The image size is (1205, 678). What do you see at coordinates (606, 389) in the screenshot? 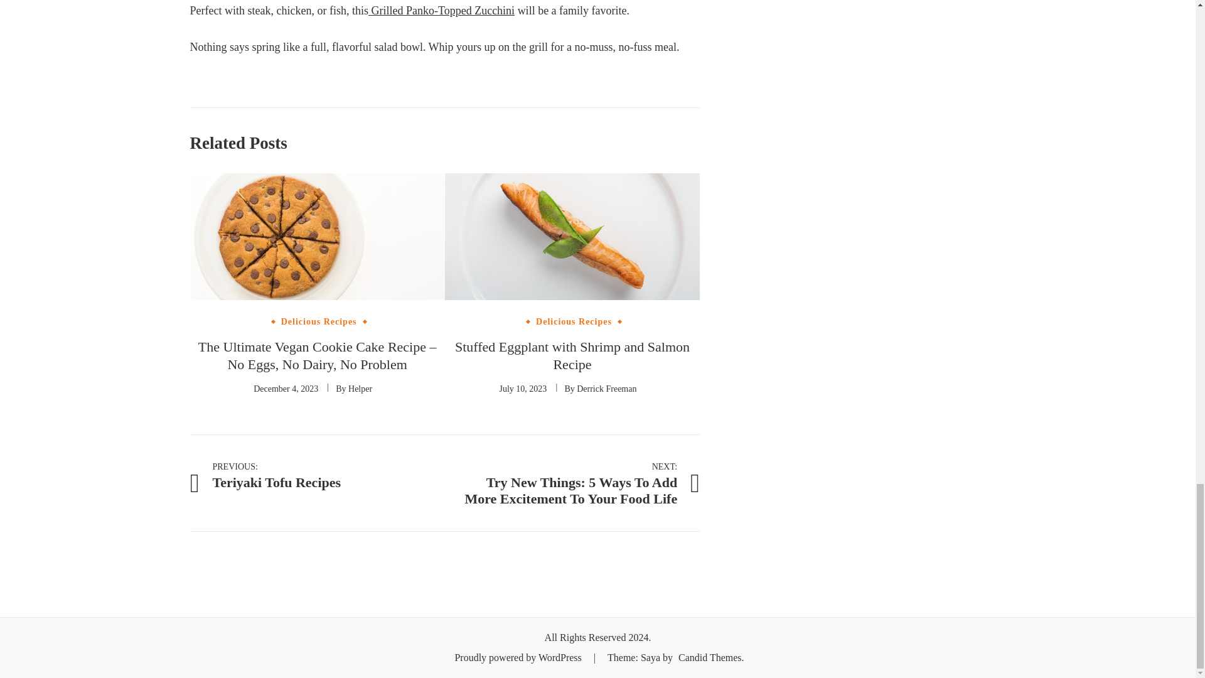
I see `Grilled Panko-Topped Zucchini` at bounding box center [606, 389].